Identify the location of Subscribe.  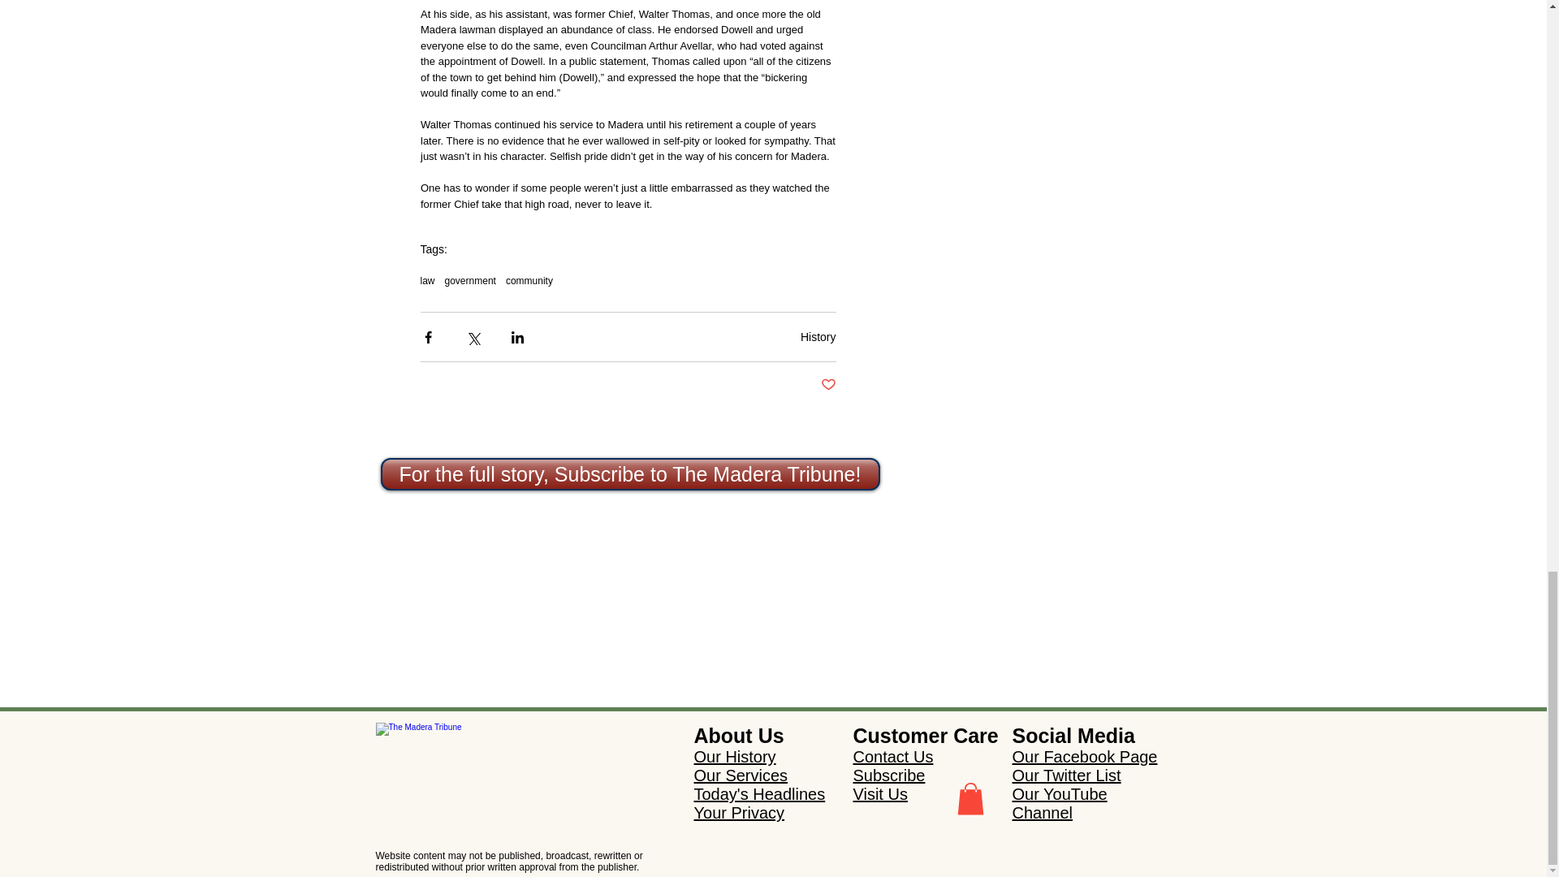
(888, 775).